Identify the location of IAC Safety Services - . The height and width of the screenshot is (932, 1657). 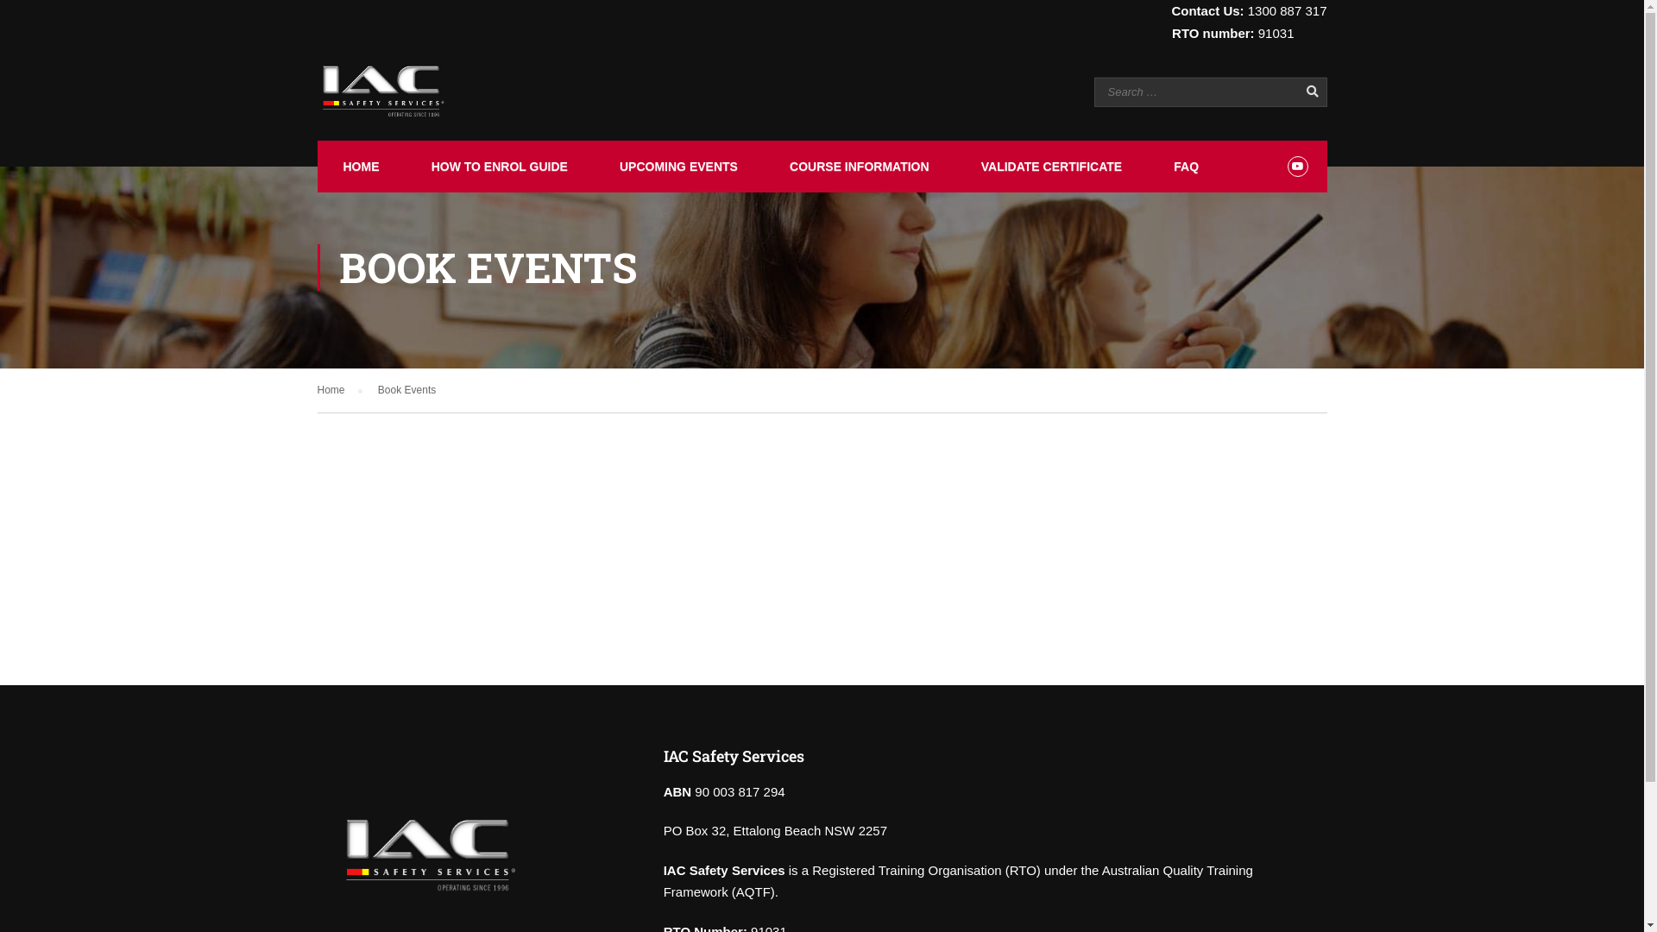
(383, 91).